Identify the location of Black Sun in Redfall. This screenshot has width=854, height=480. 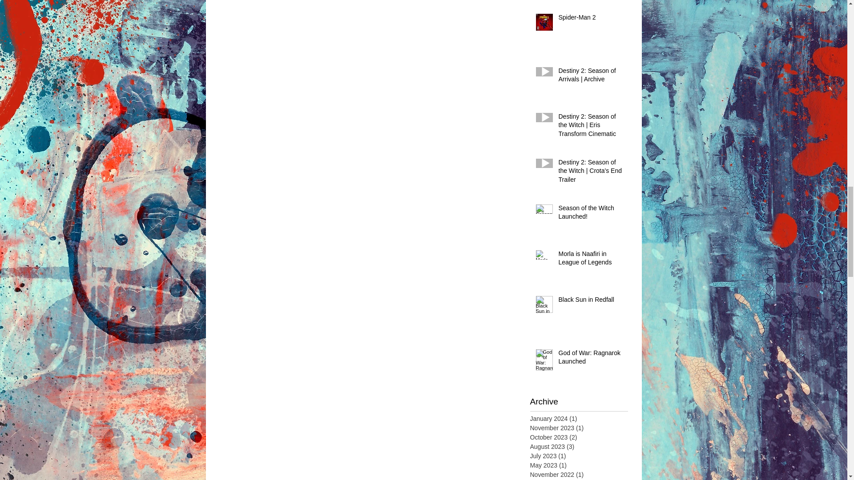
(590, 302).